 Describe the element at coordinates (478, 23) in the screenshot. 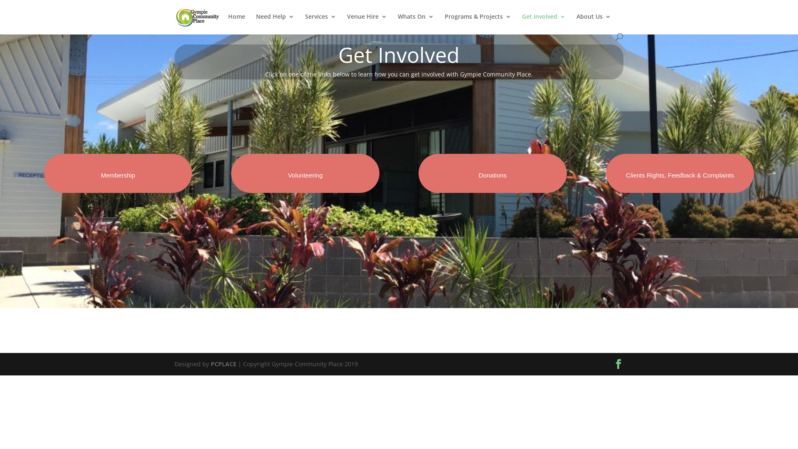

I see `Programs & Projects` at that location.